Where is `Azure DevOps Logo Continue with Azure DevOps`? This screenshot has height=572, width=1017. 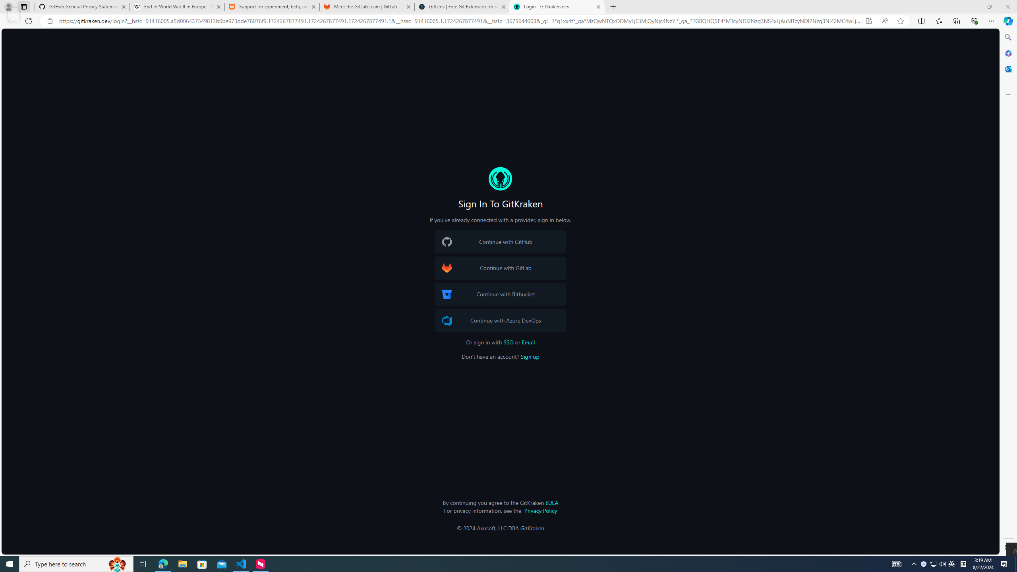 Azure DevOps Logo Continue with Azure DevOps is located at coordinates (500, 320).